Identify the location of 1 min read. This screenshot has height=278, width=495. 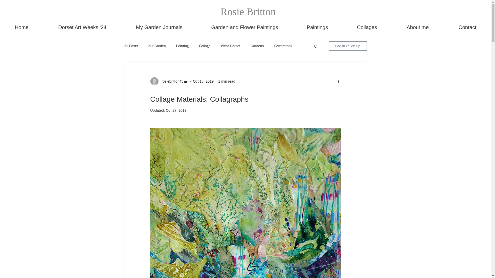
(227, 81).